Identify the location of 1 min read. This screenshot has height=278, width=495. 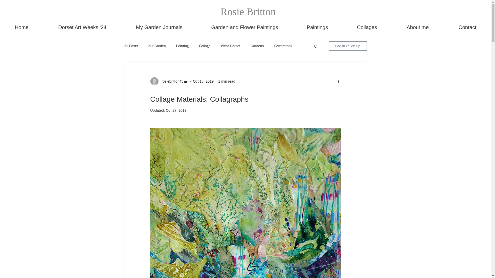
(227, 81).